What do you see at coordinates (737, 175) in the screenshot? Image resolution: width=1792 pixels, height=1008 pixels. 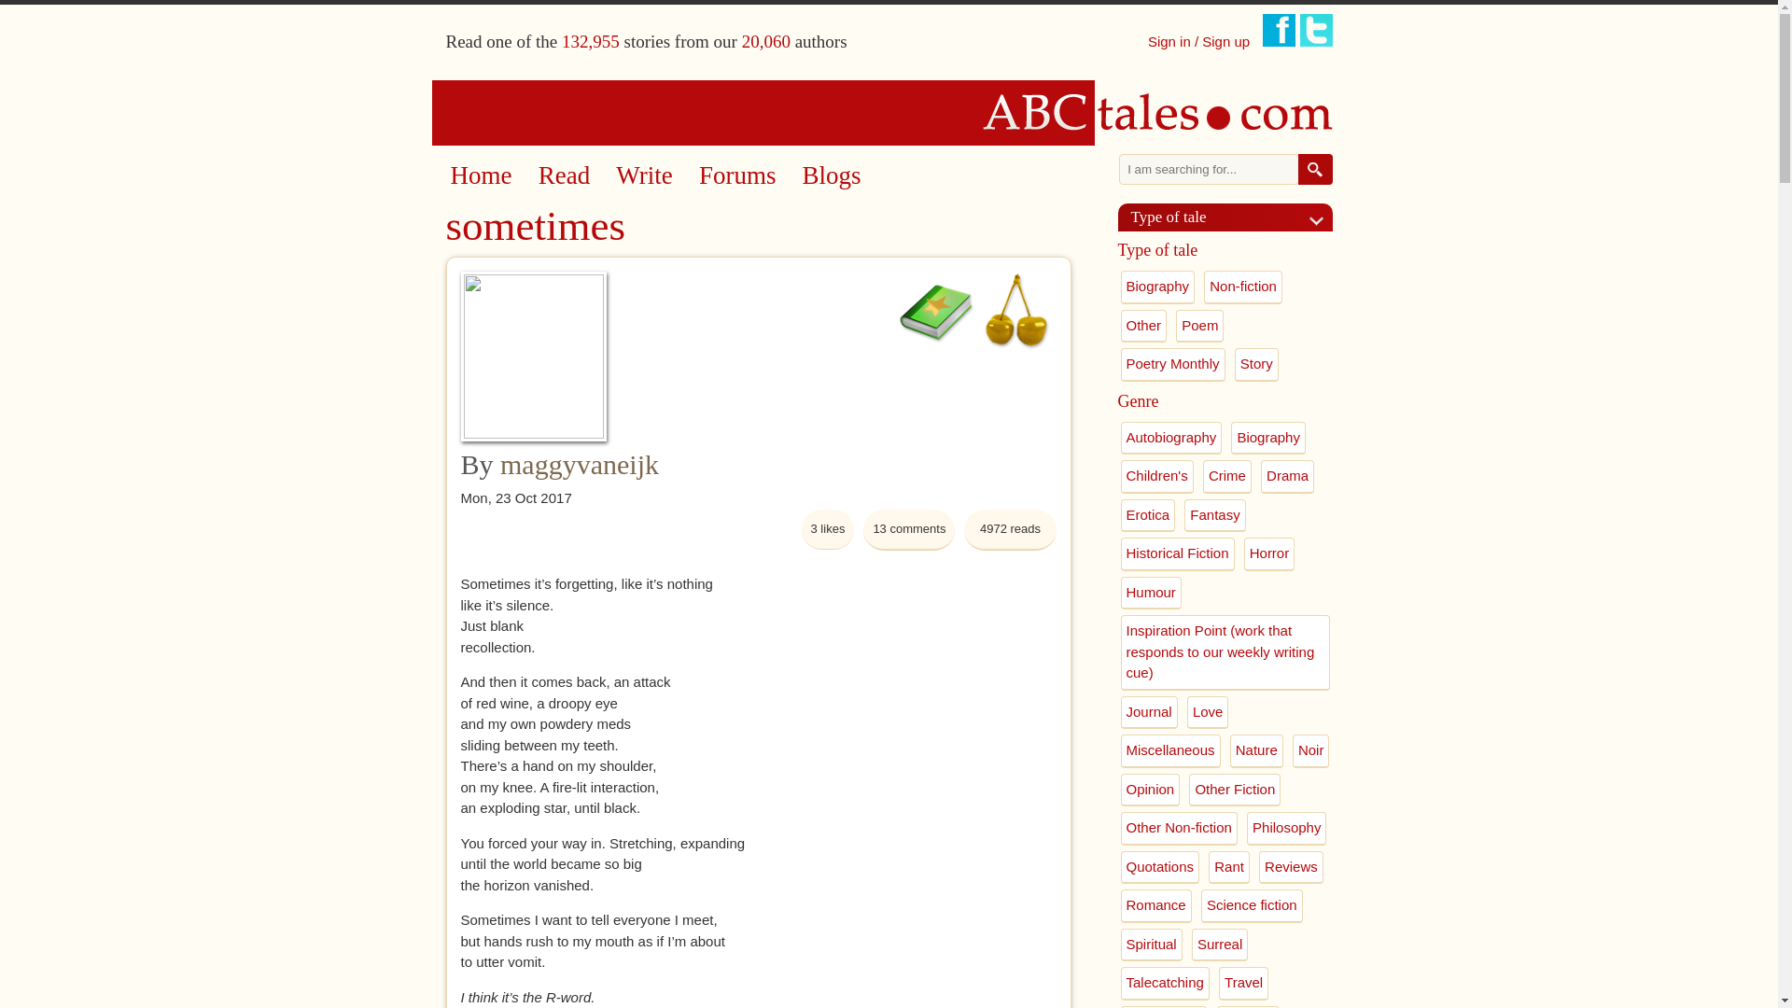 I see `Forums` at bounding box center [737, 175].